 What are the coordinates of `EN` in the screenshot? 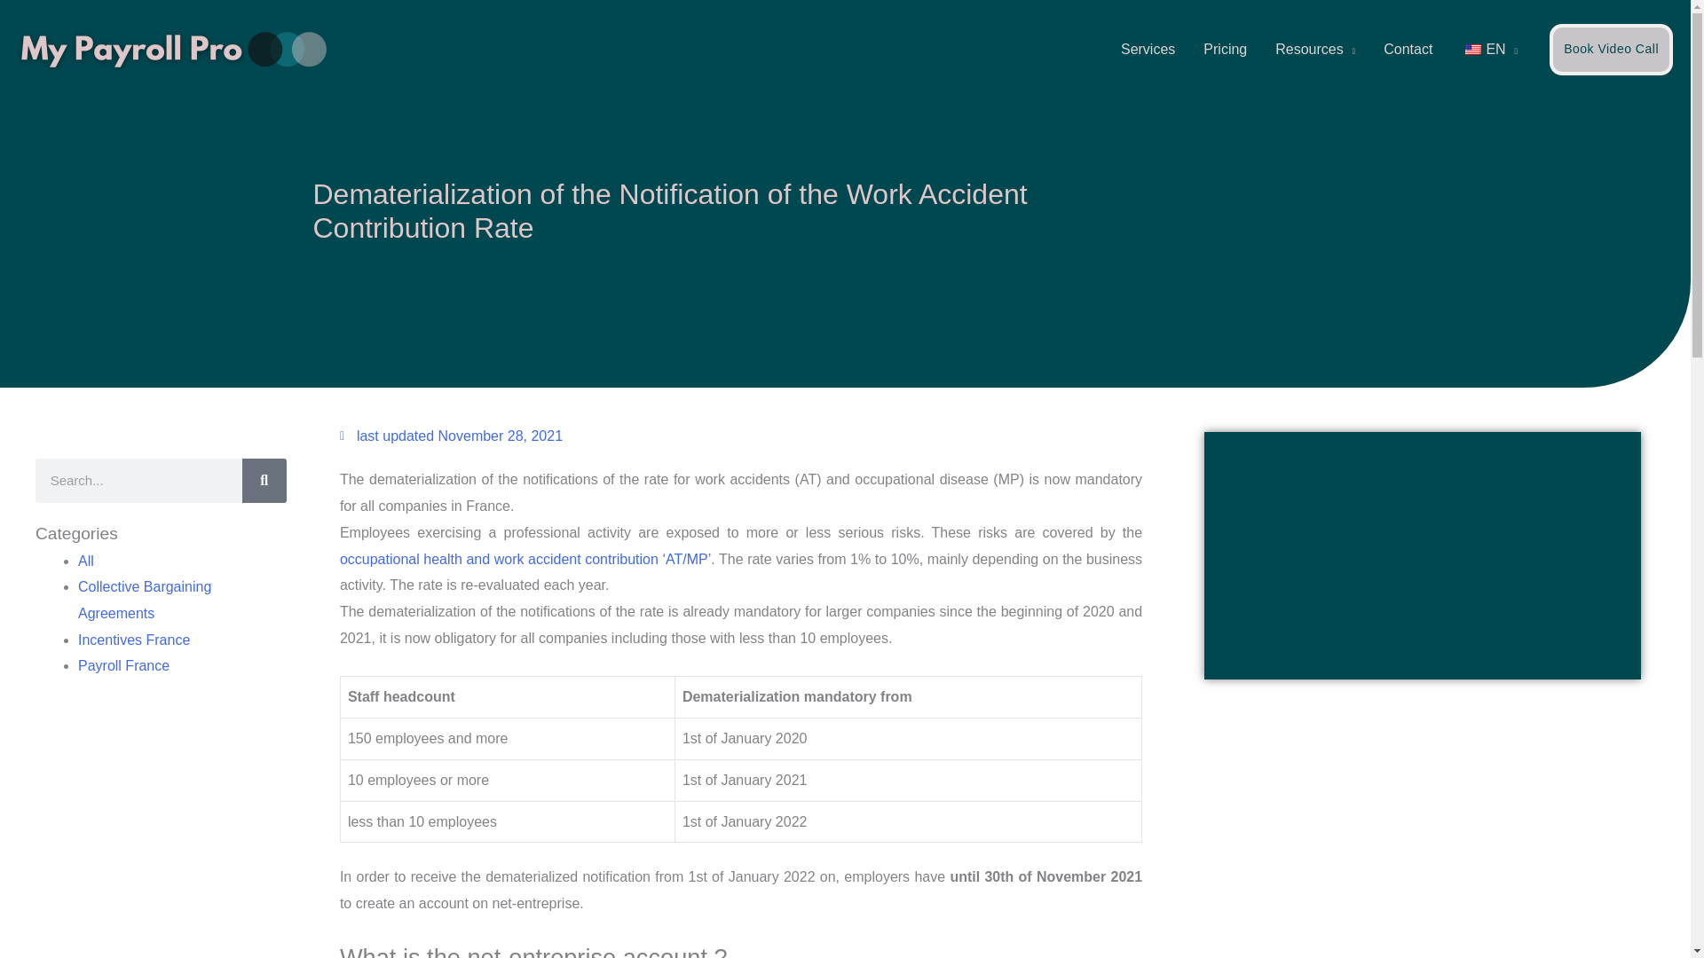 It's located at (1489, 49).